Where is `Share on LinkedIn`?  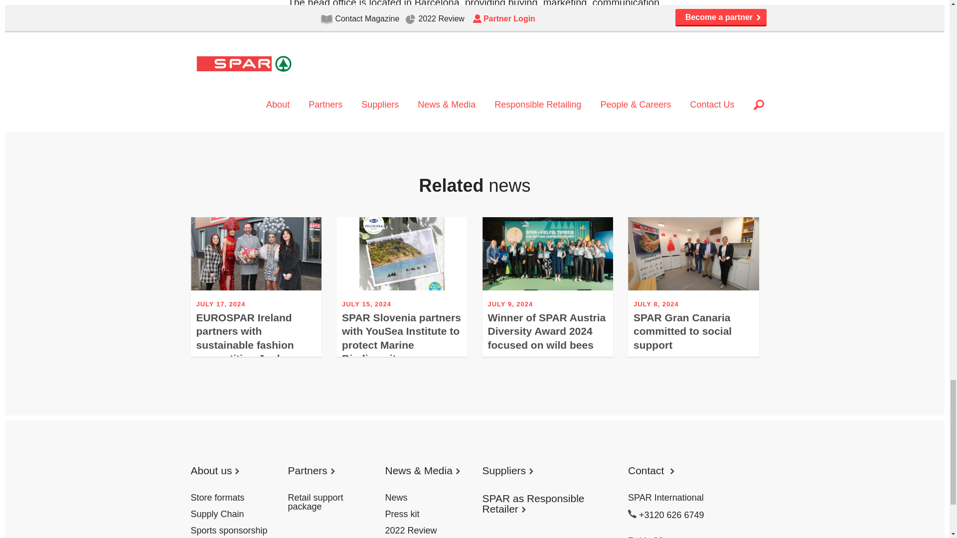 Share on LinkedIn is located at coordinates (327, 78).